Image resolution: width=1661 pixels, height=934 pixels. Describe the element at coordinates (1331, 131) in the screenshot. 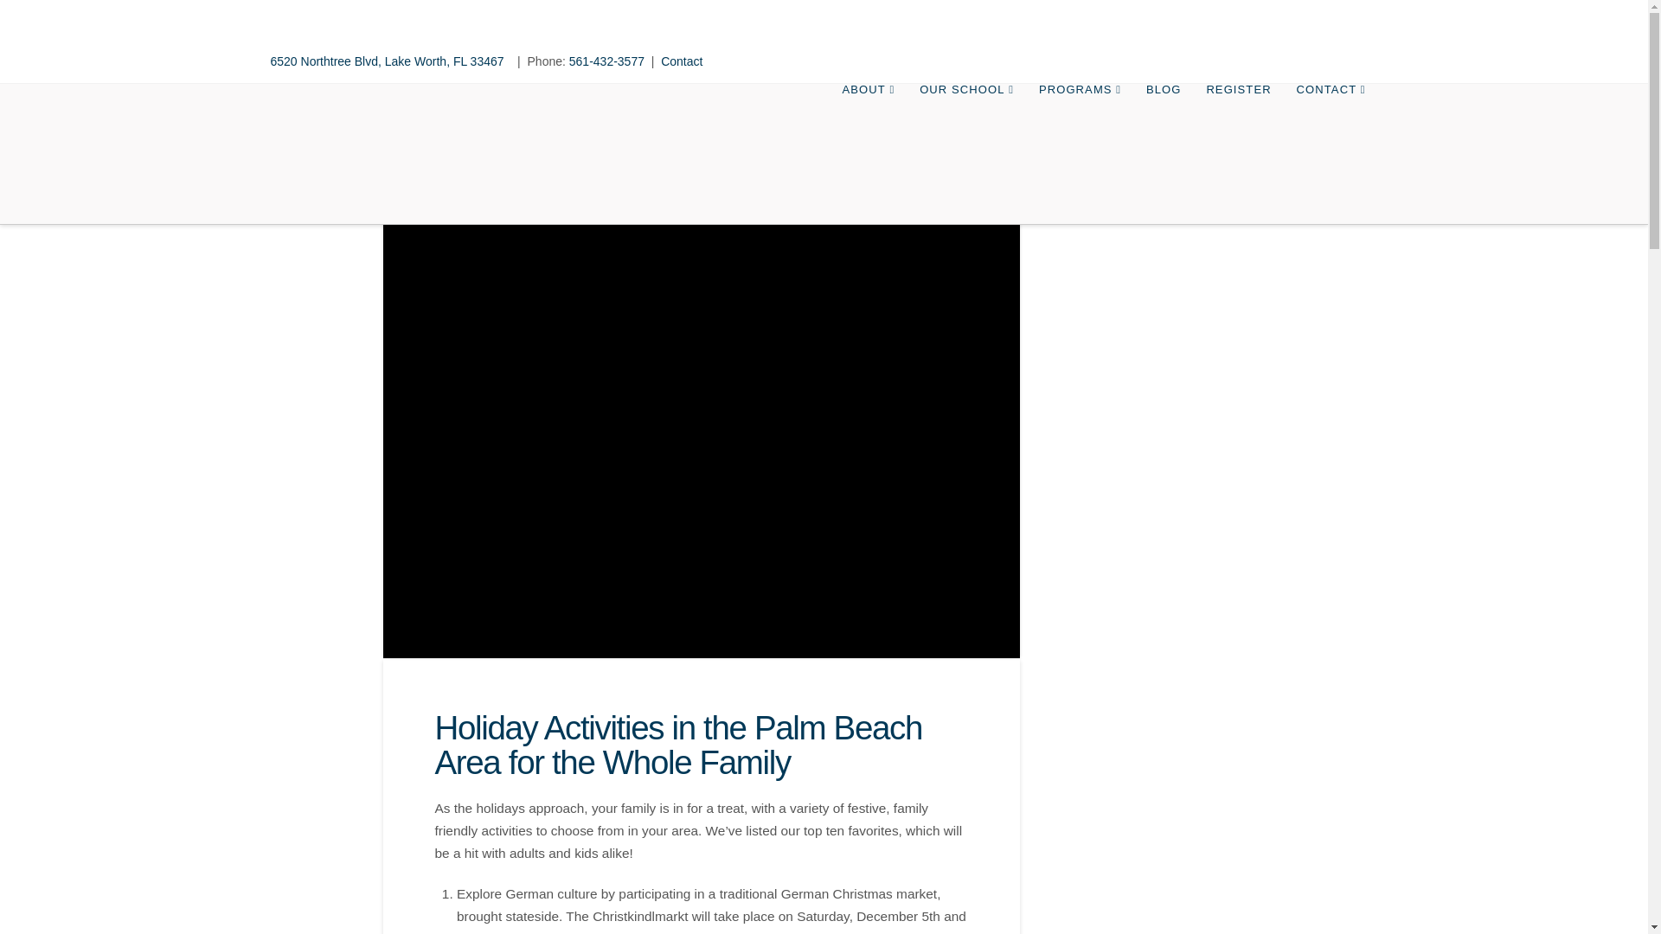

I see `CONTACT` at that location.